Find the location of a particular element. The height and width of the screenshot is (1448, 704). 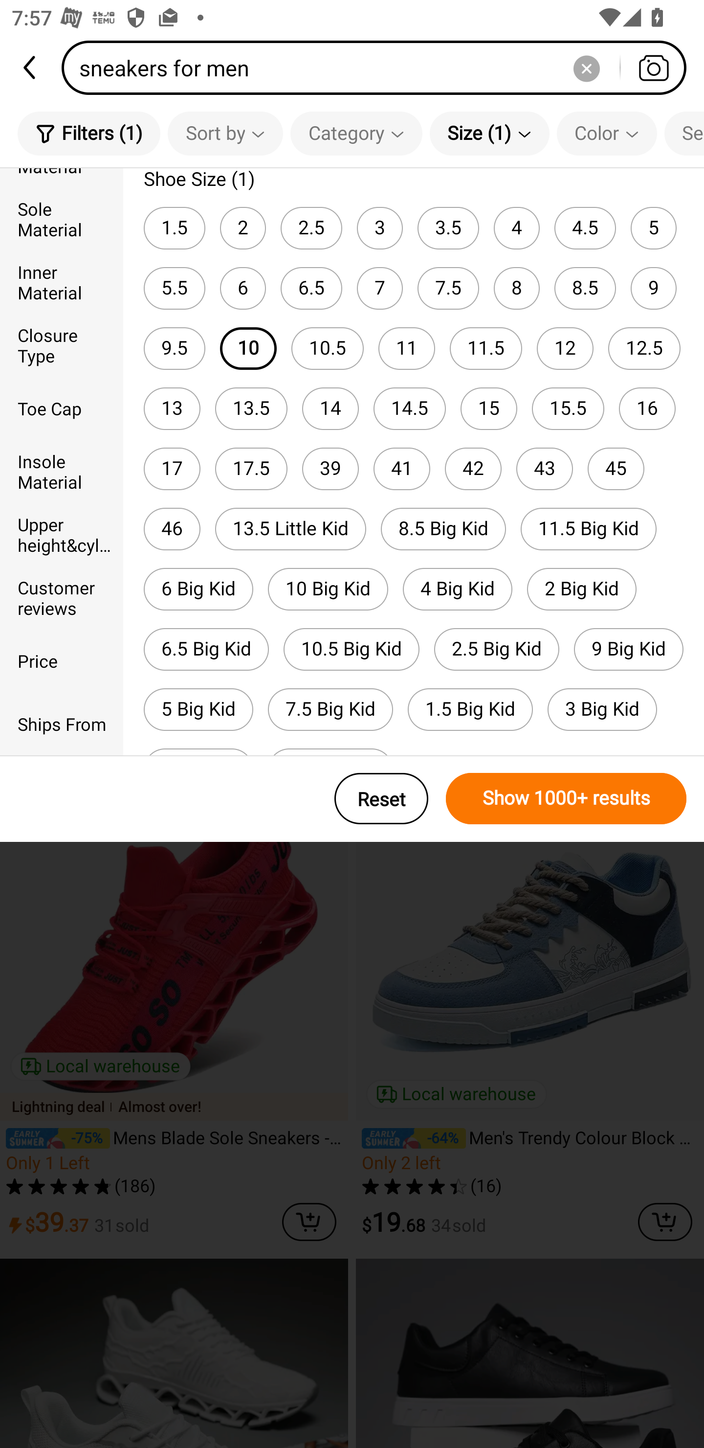

3 Big Kid is located at coordinates (602, 709).